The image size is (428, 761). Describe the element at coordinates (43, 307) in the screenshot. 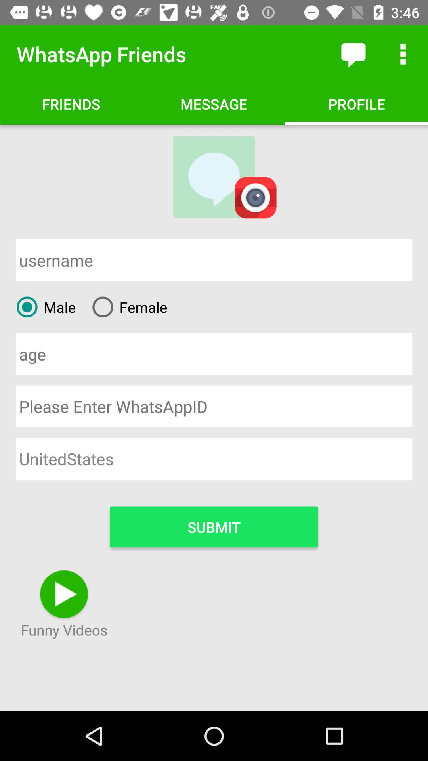

I see `choose item next to the female item` at that location.